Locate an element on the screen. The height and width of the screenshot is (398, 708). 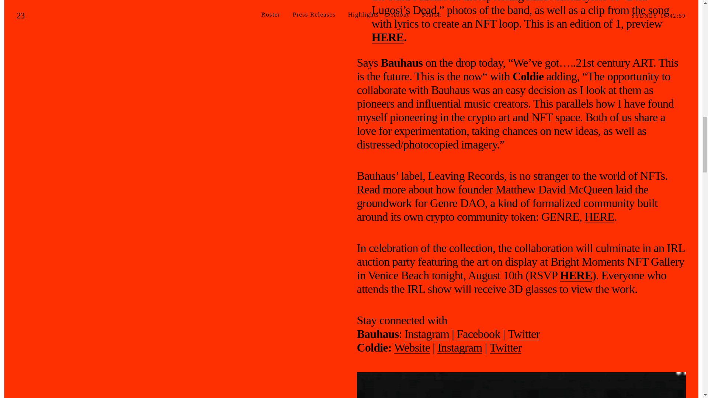
Instagram is located at coordinates (459, 348).